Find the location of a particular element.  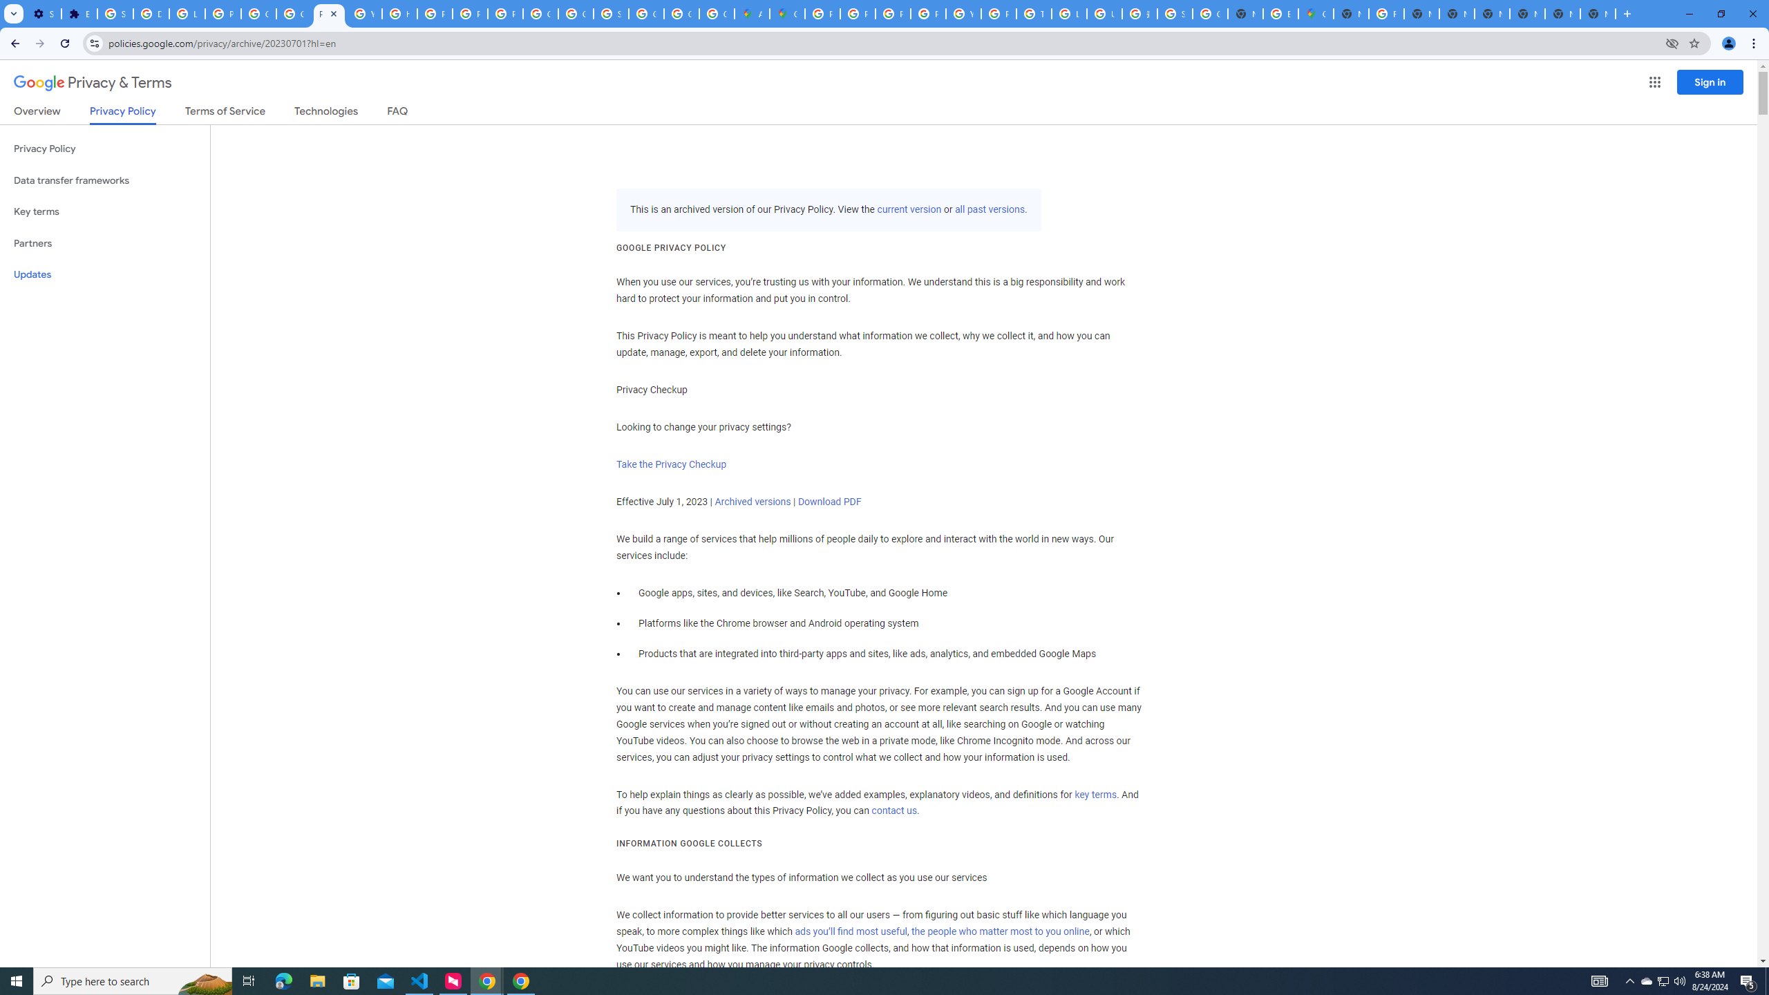

Archived versions is located at coordinates (753, 502).